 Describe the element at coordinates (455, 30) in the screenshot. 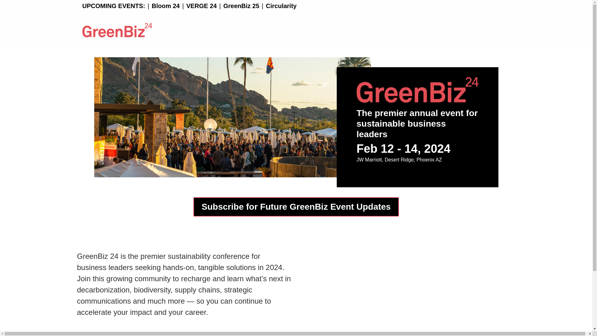

I see `Who Attends` at that location.